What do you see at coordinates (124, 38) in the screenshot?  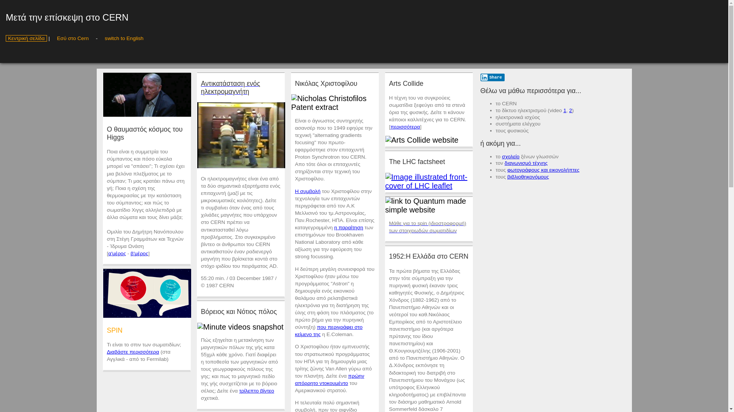 I see `switch to English` at bounding box center [124, 38].